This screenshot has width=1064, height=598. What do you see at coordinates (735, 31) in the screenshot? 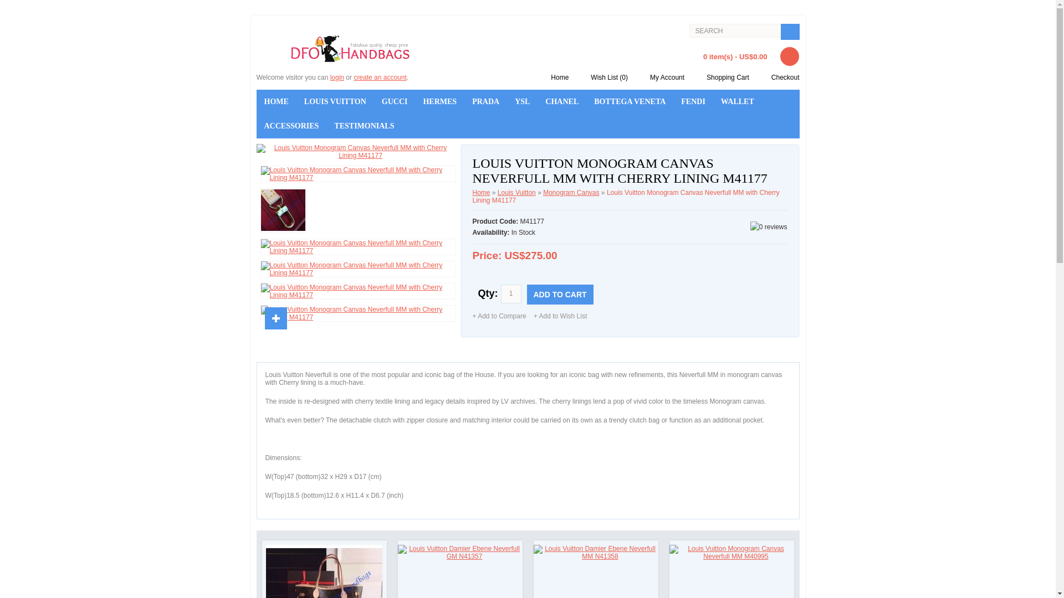
I see `Search` at bounding box center [735, 31].